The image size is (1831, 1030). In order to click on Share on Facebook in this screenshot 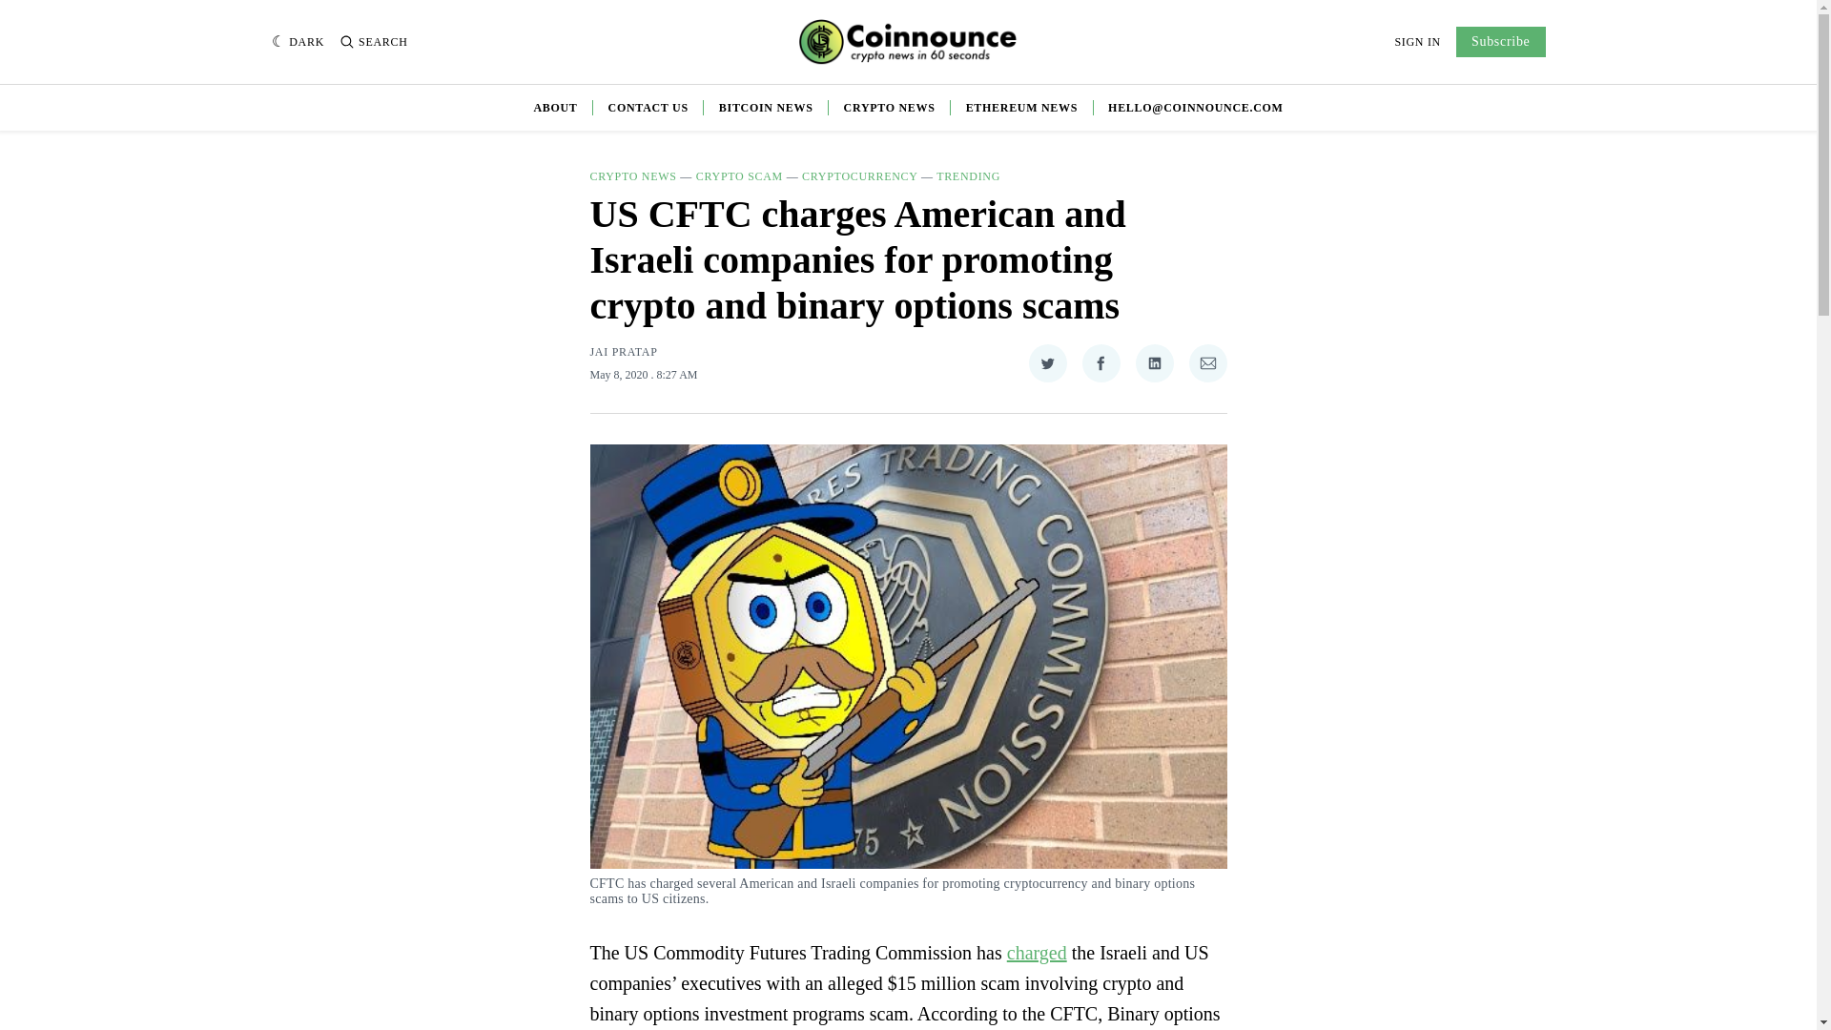, I will do `click(1101, 362)`.